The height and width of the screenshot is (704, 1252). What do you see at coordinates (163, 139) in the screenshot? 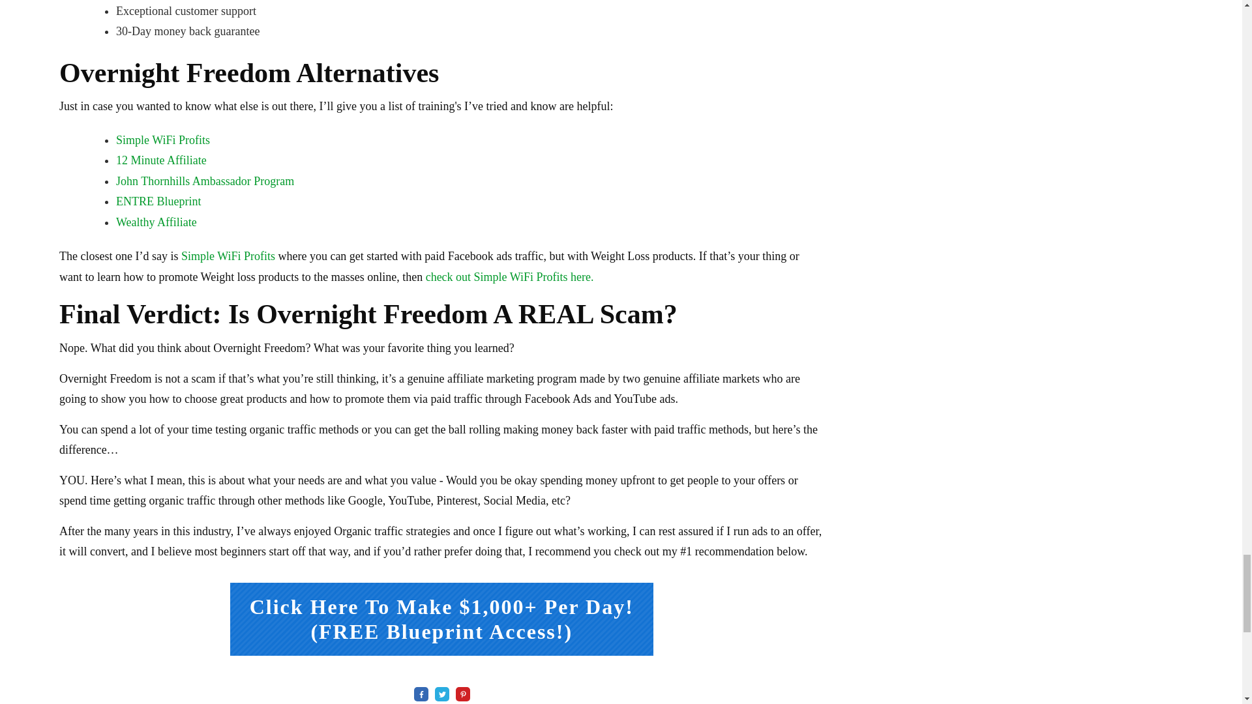
I see `Simple WiFi Profits` at bounding box center [163, 139].